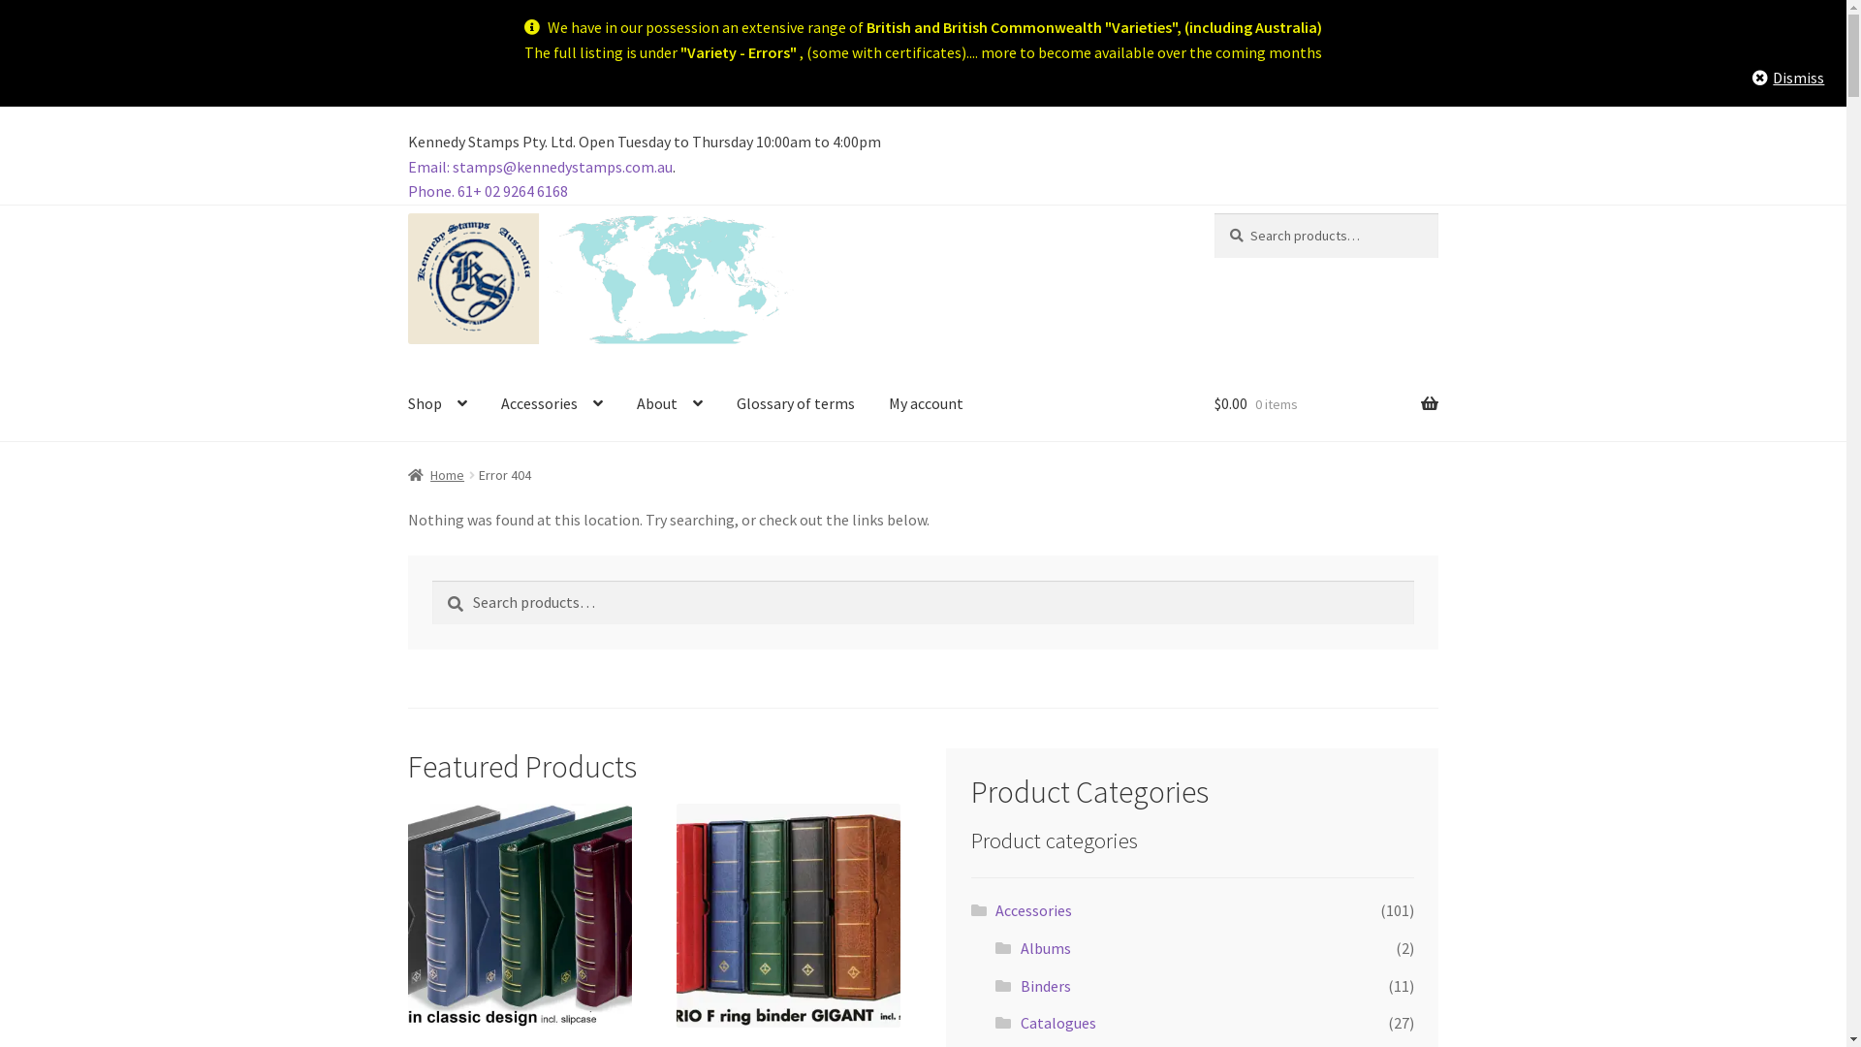 Image resolution: width=1861 pixels, height=1047 pixels. What do you see at coordinates (796, 404) in the screenshot?
I see `Glossary of terms` at bounding box center [796, 404].